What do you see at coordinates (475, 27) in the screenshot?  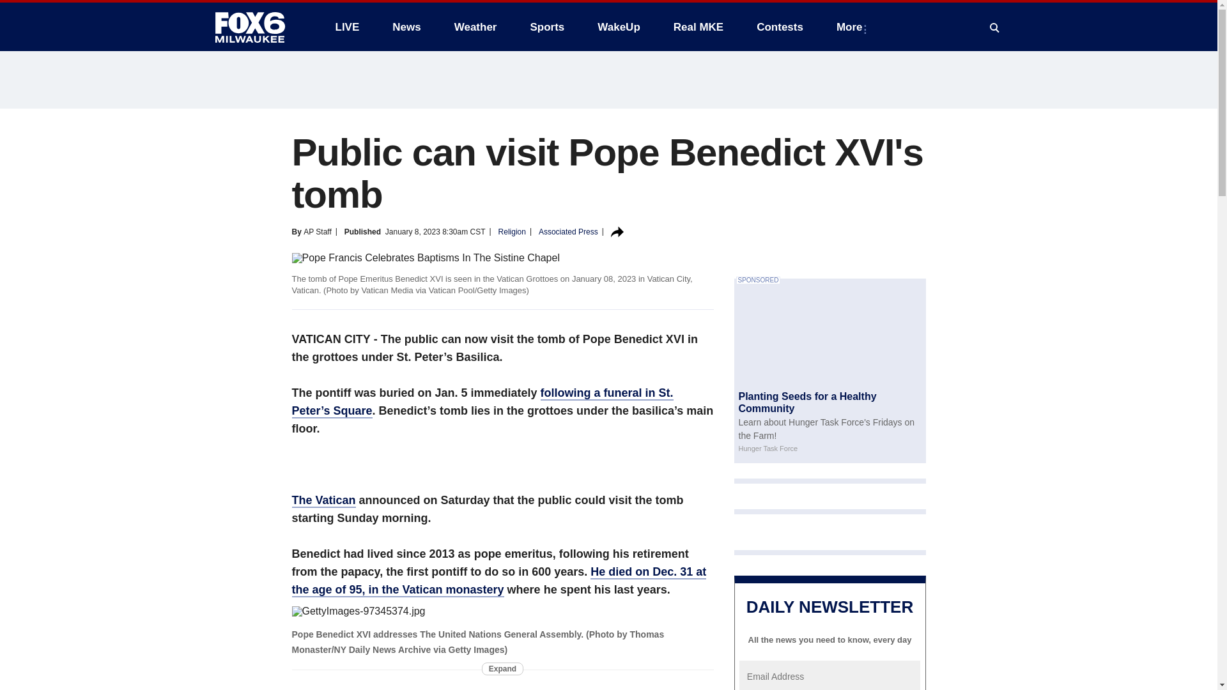 I see `Weather` at bounding box center [475, 27].